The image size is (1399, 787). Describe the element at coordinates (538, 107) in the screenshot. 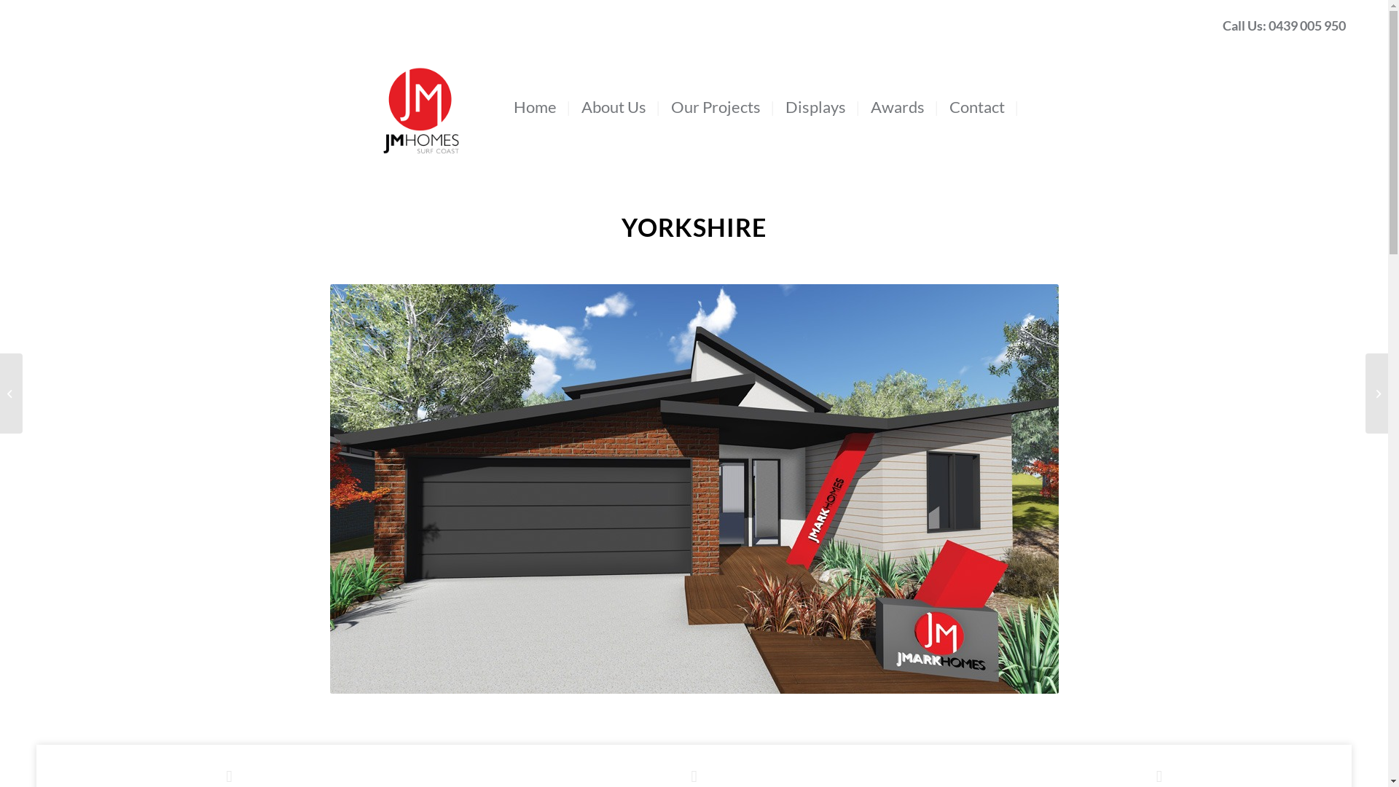

I see `Home` at that location.